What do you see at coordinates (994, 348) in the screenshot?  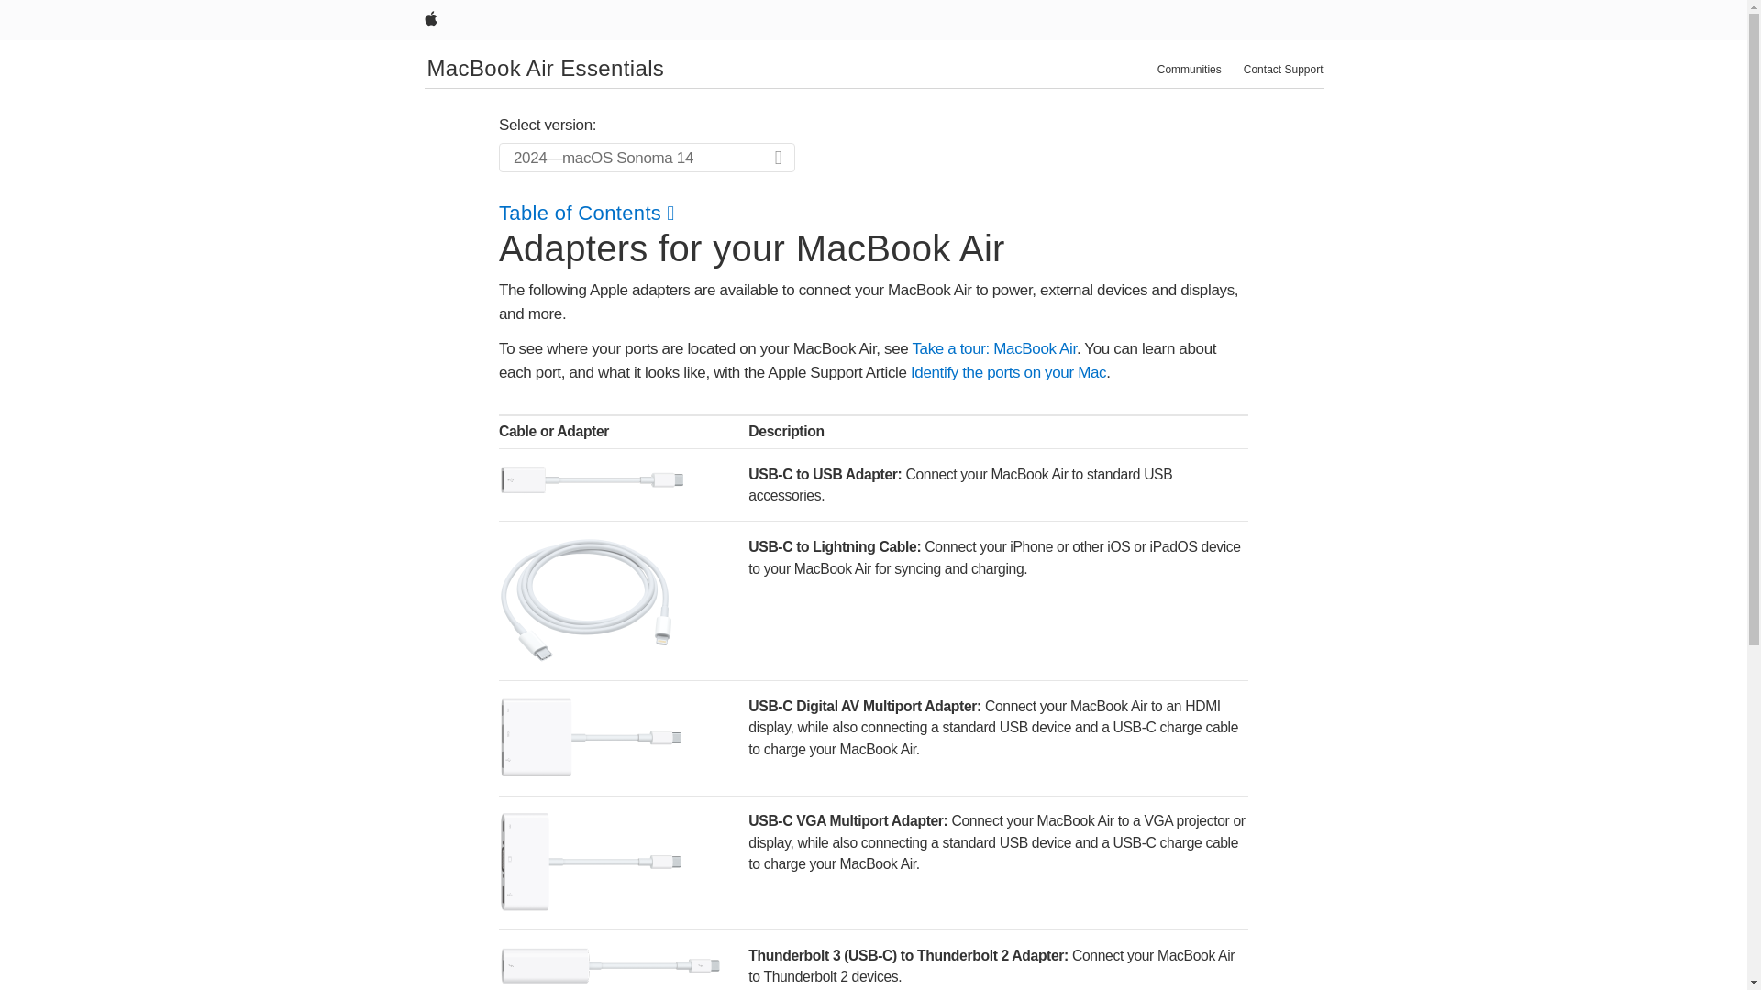 I see `Take a tour: MacBook Air` at bounding box center [994, 348].